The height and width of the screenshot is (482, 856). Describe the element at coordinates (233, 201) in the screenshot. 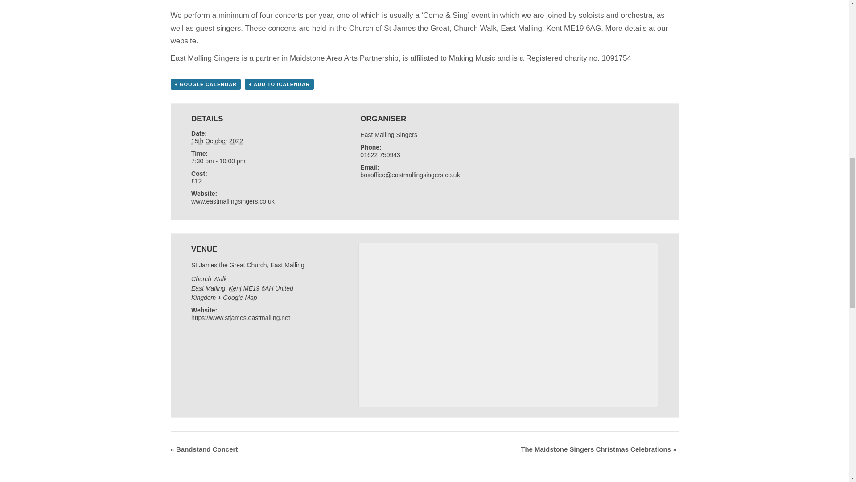

I see `www.eastmallingsingers.co.uk` at that location.